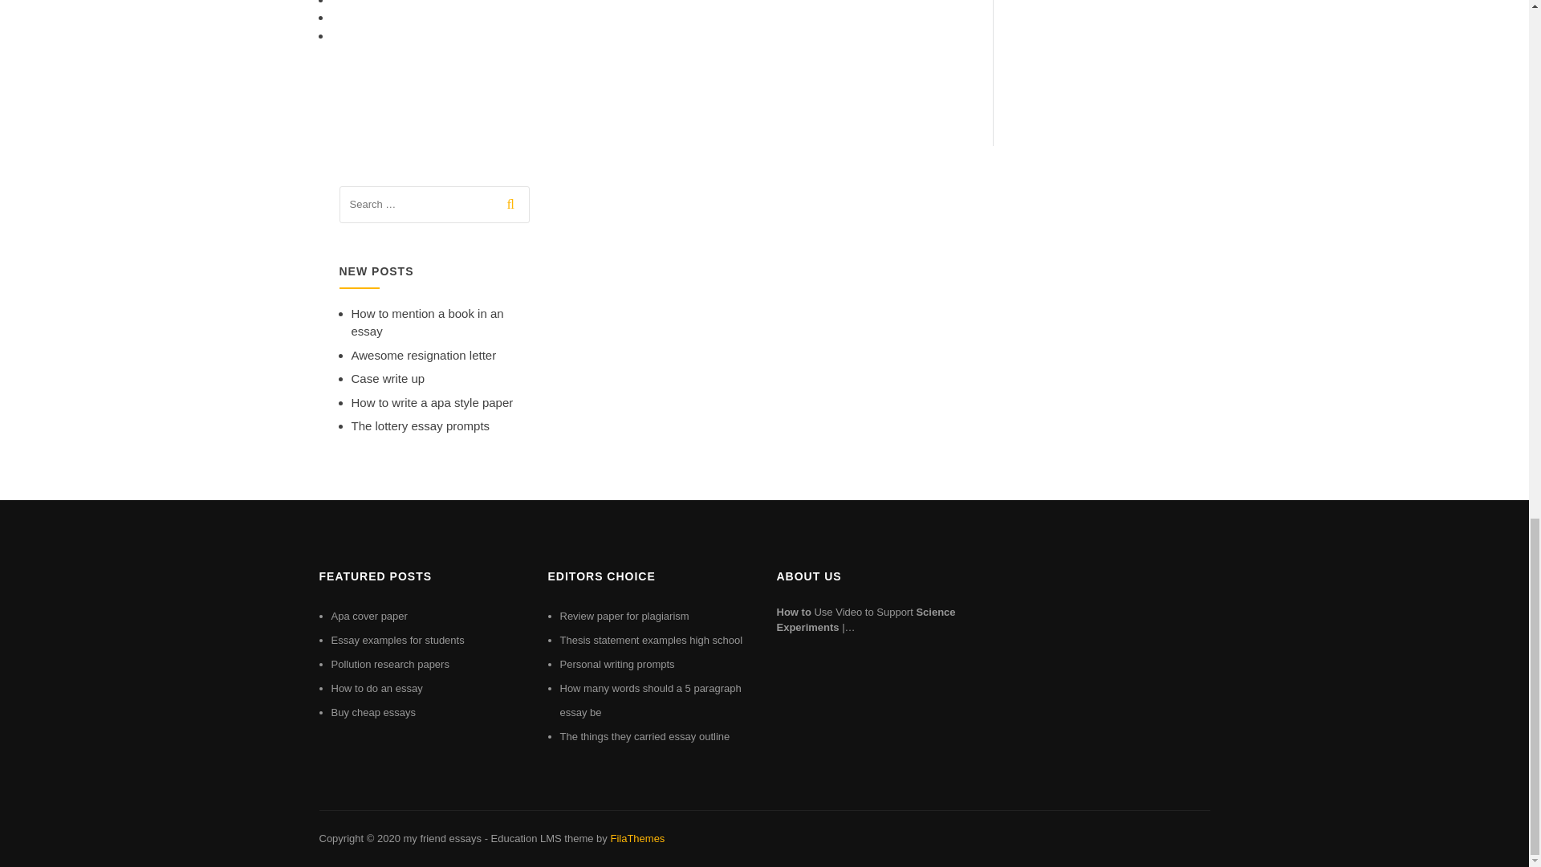 This screenshot has width=1541, height=867. Describe the element at coordinates (373, 713) in the screenshot. I see `Buy cheap essays` at that location.